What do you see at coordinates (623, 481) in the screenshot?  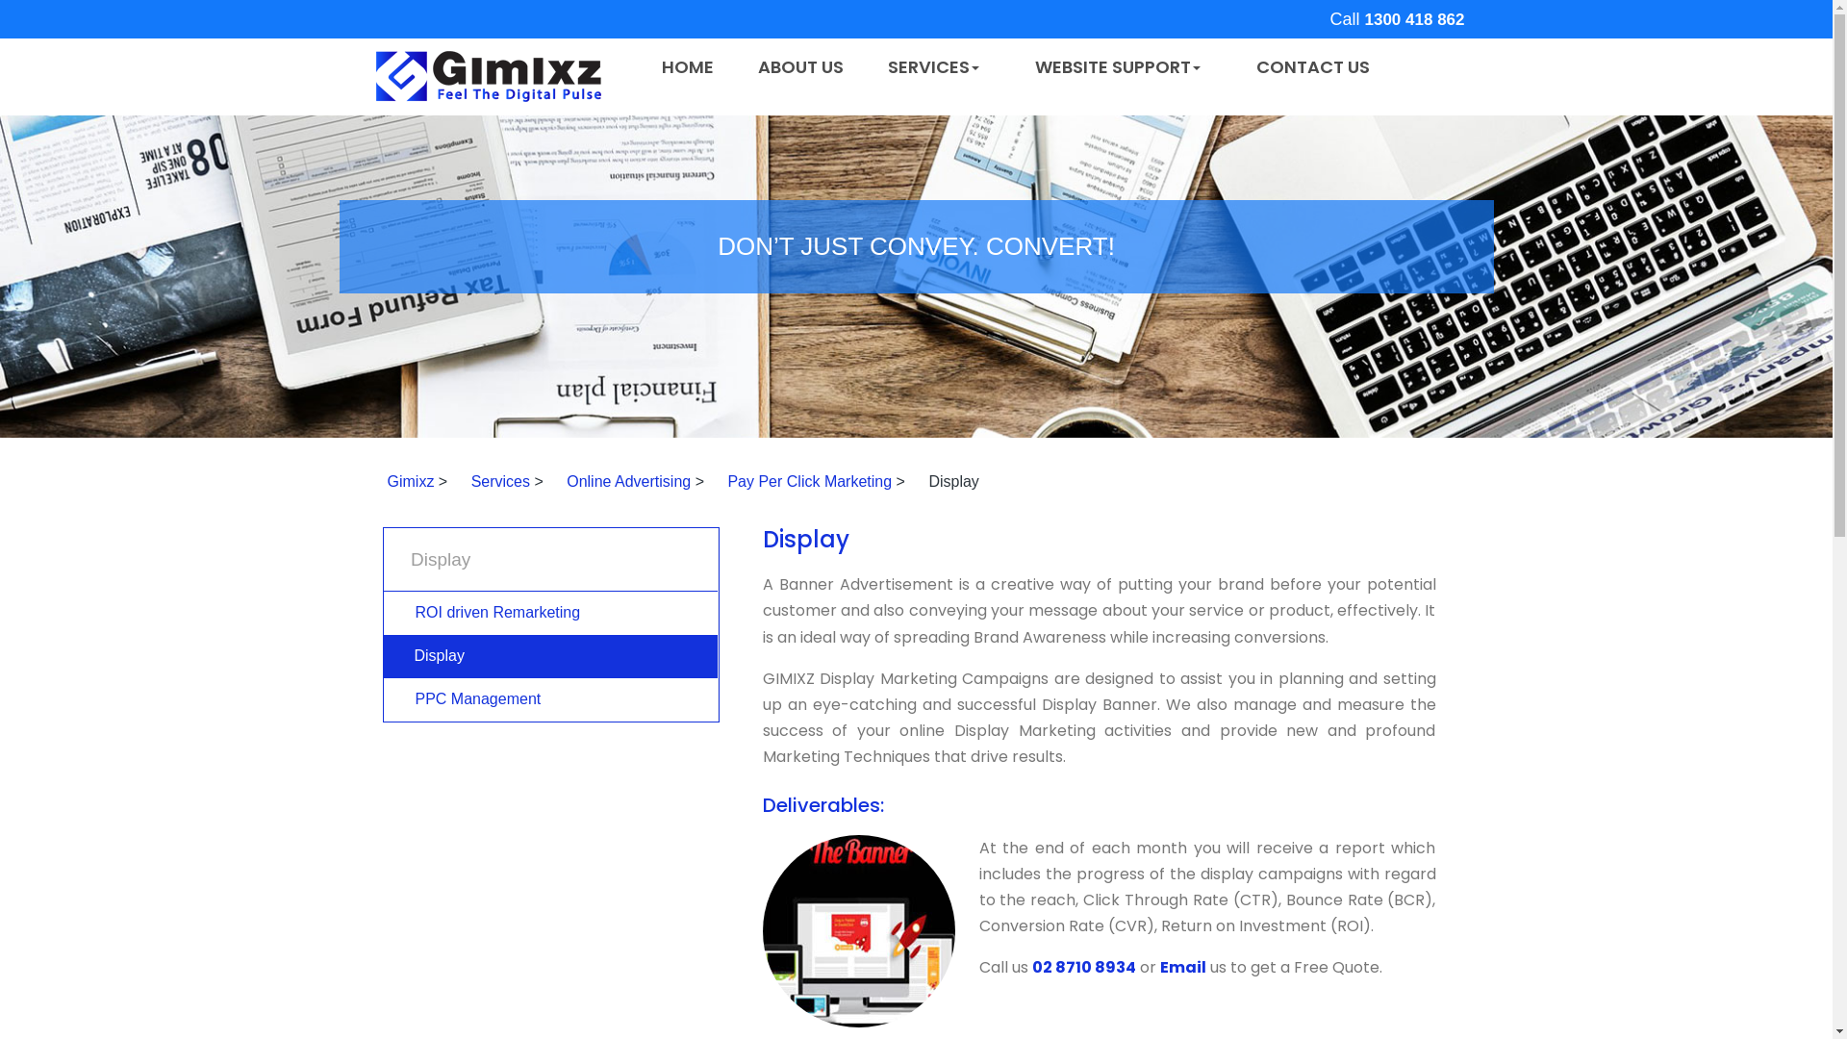 I see `Online Advertising` at bounding box center [623, 481].